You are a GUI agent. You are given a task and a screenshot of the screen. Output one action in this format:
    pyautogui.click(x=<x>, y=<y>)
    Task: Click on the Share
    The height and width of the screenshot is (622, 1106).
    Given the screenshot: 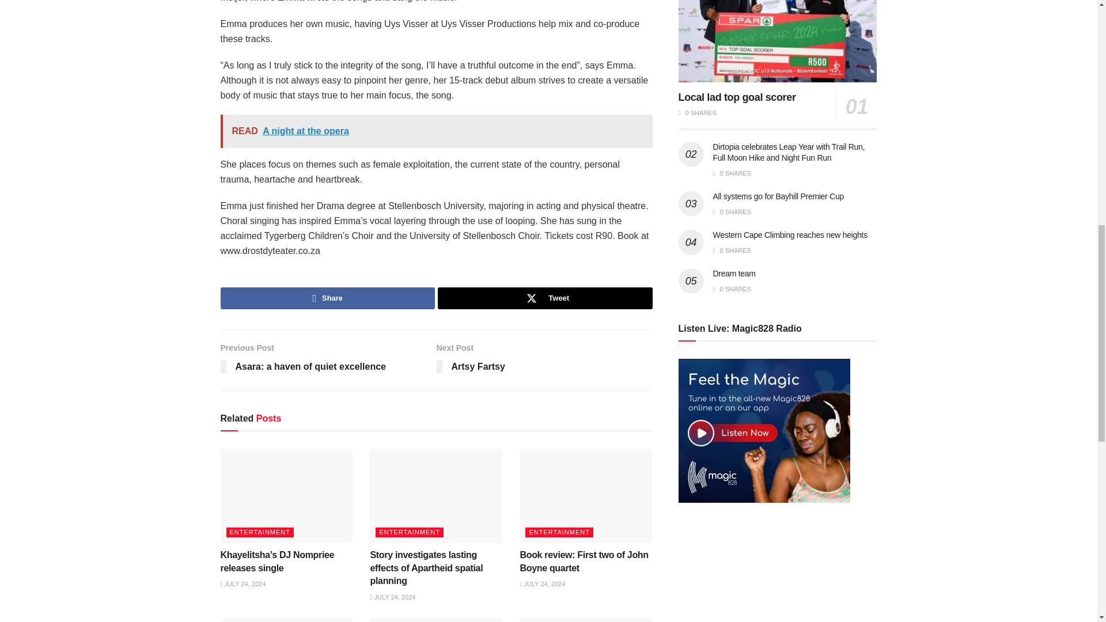 What is the action you would take?
    pyautogui.click(x=545, y=298)
    